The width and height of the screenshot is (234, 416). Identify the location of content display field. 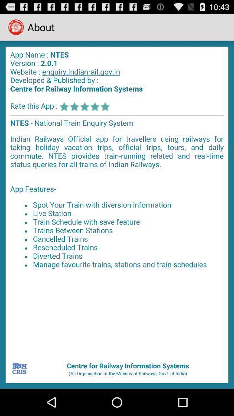
(117, 200).